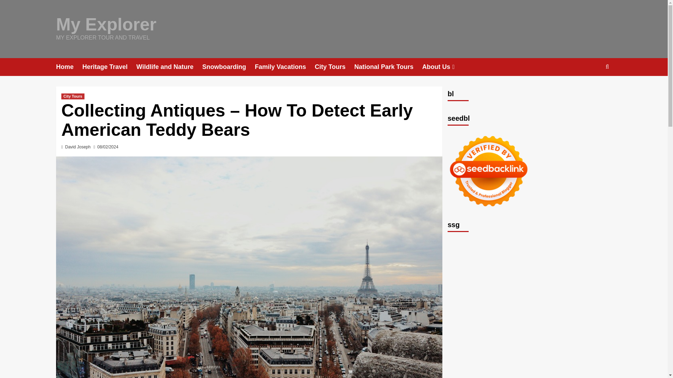 Image resolution: width=673 pixels, height=378 pixels. I want to click on Seedbacklink, so click(489, 171).